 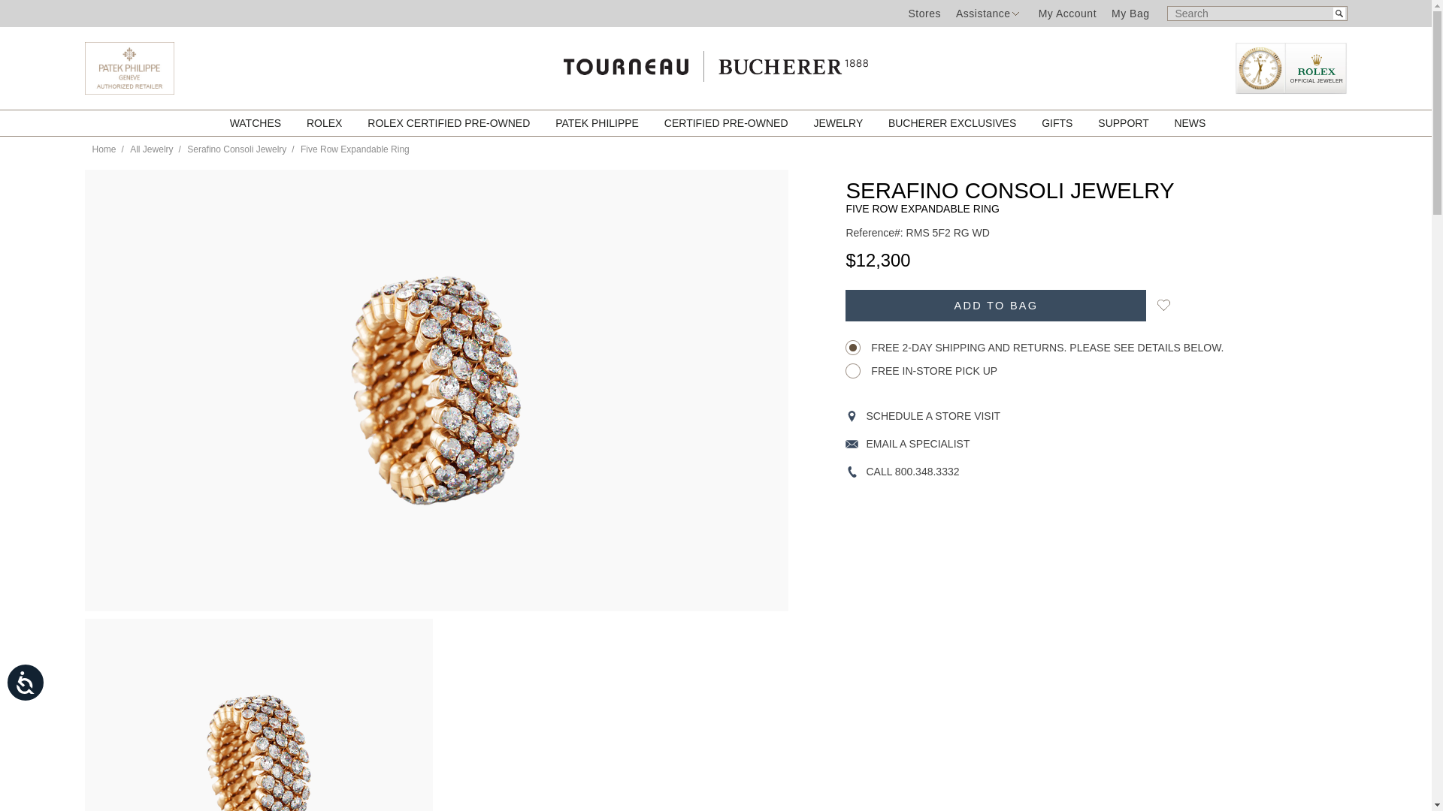 What do you see at coordinates (1163, 305) in the screenshot?
I see `Add to Wishlist` at bounding box center [1163, 305].